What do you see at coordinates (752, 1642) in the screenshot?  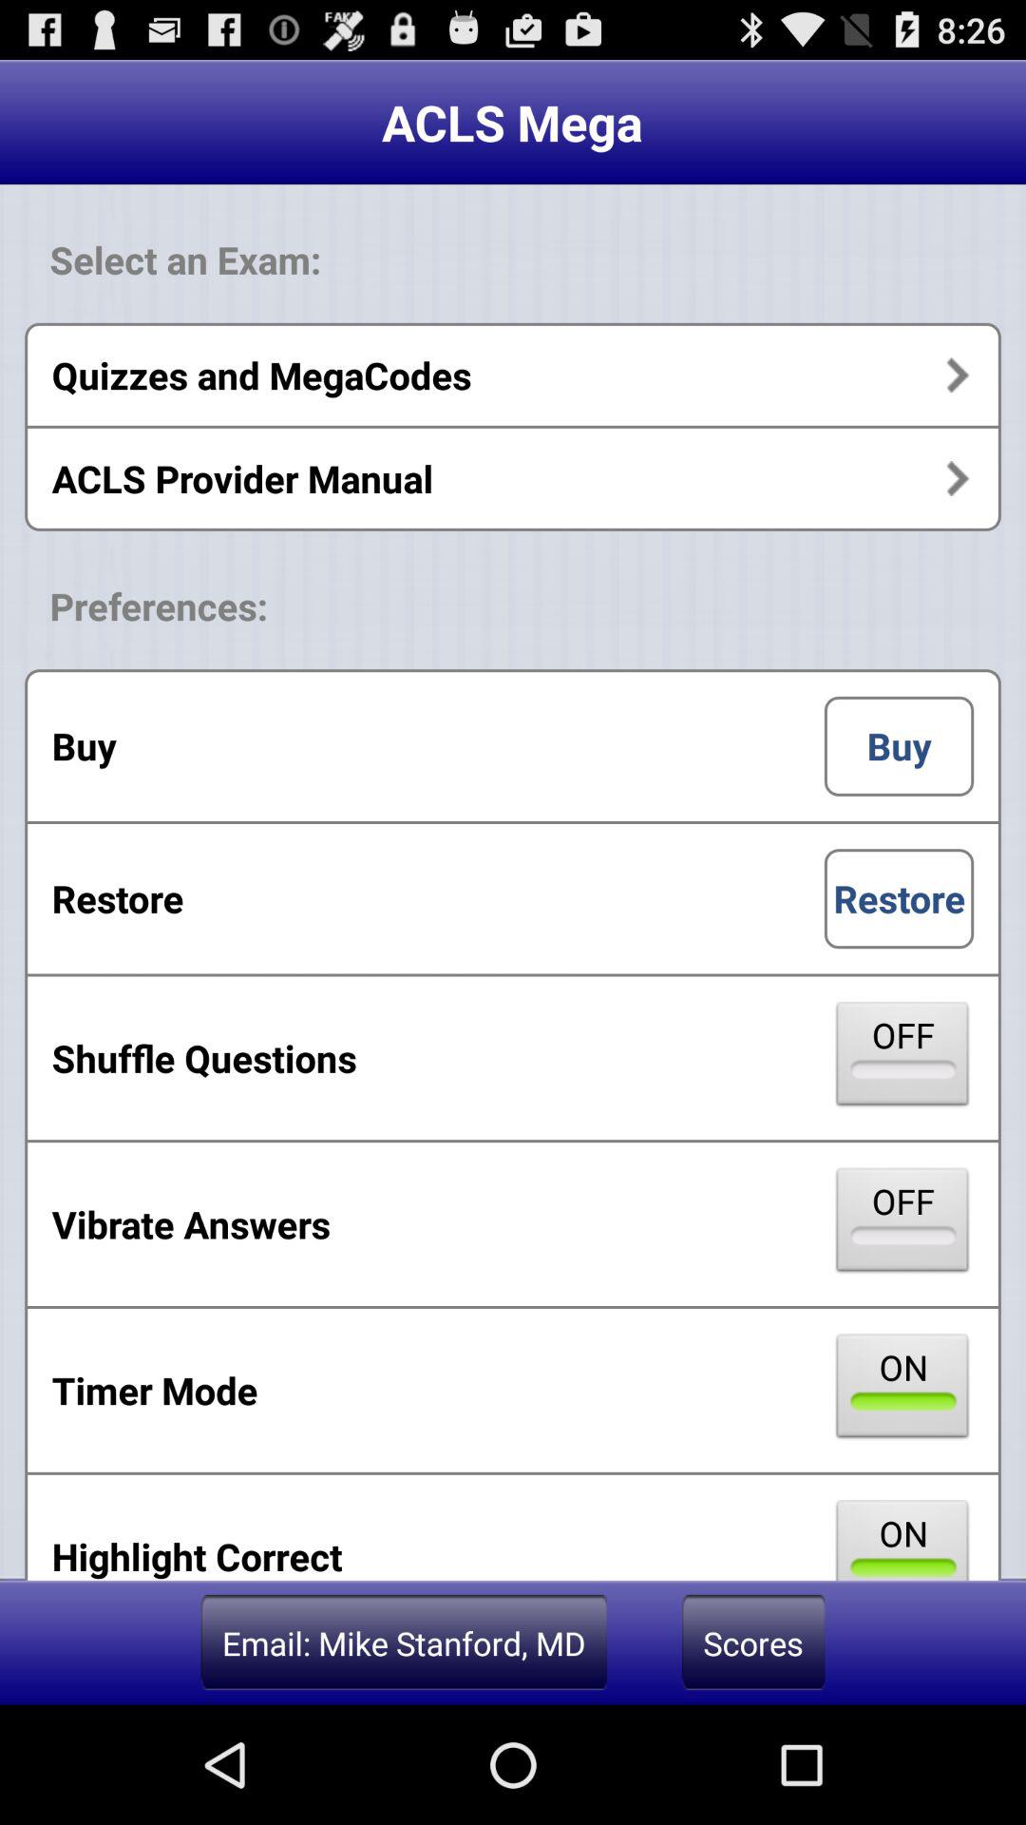 I see `turn on icon next to the email mike stanford icon` at bounding box center [752, 1642].